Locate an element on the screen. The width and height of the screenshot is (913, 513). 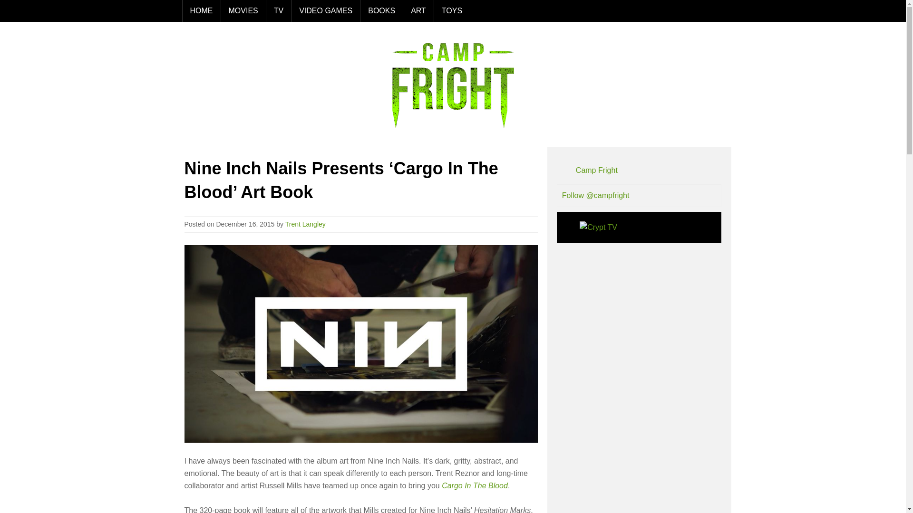
TV is located at coordinates (278, 11).